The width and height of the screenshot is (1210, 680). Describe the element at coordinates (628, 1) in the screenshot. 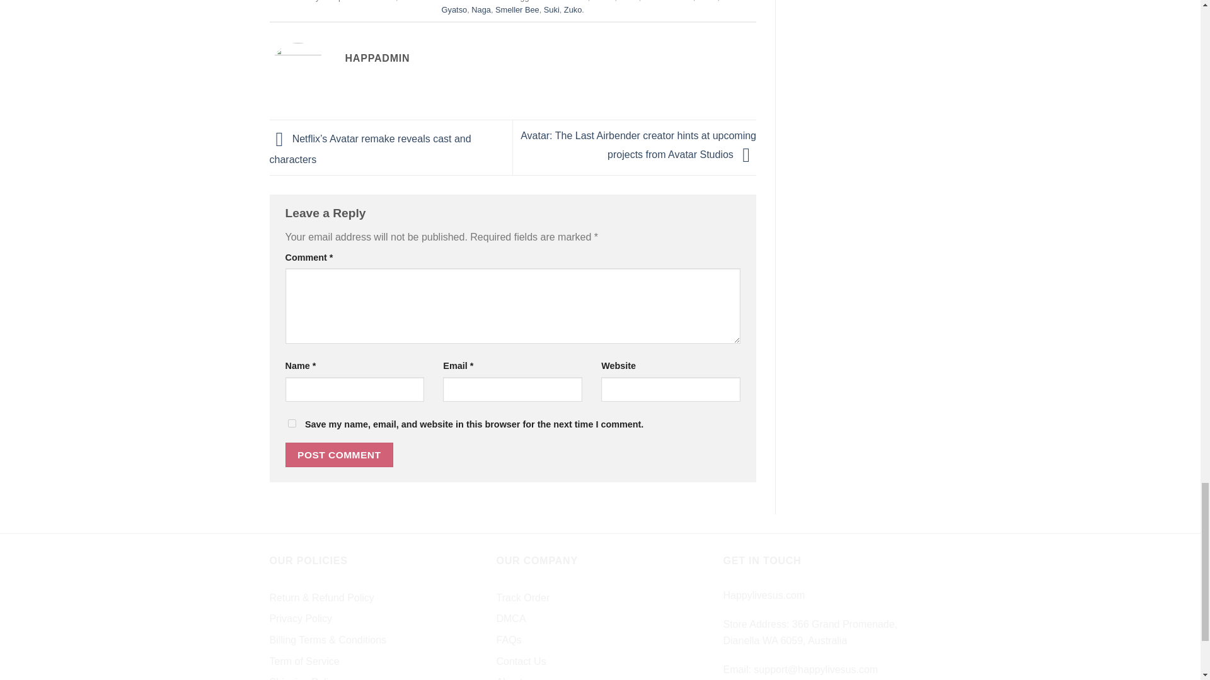

I see `Azula` at that location.